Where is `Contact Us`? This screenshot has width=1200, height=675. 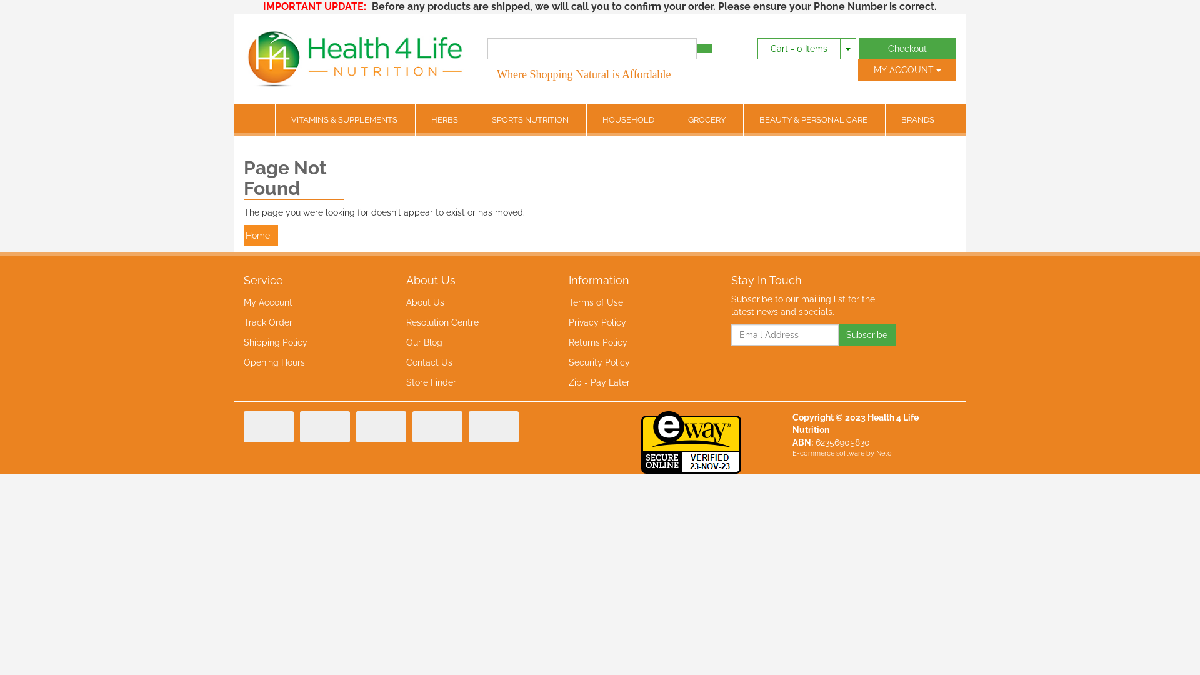 Contact Us is located at coordinates (474, 362).